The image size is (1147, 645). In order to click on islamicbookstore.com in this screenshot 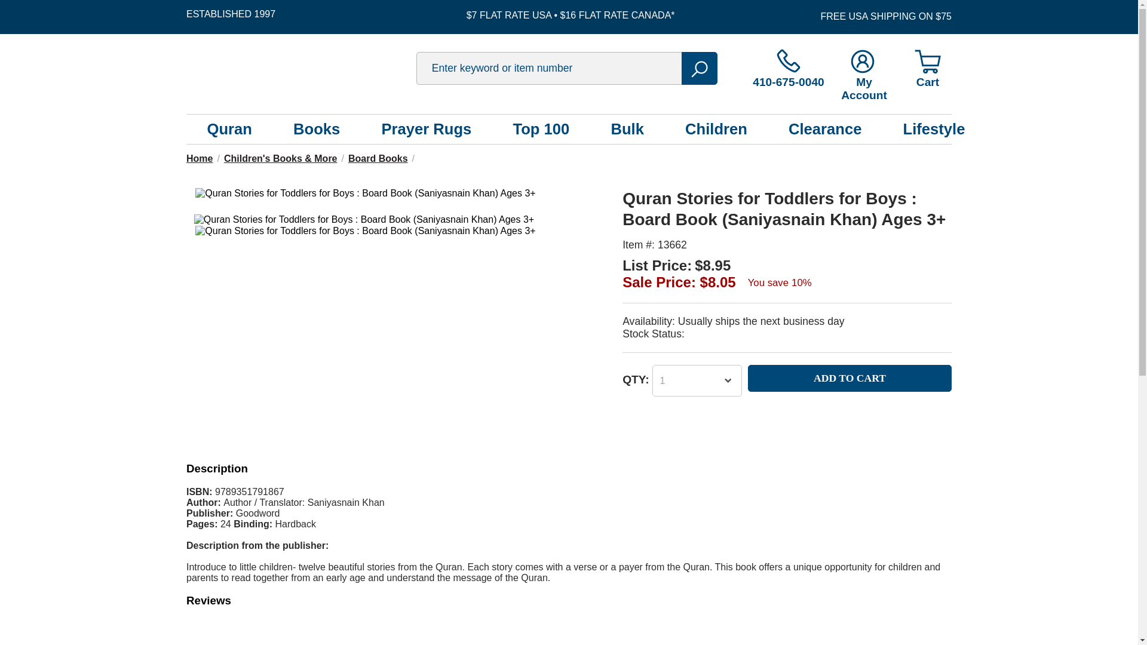, I will do `click(297, 68)`.